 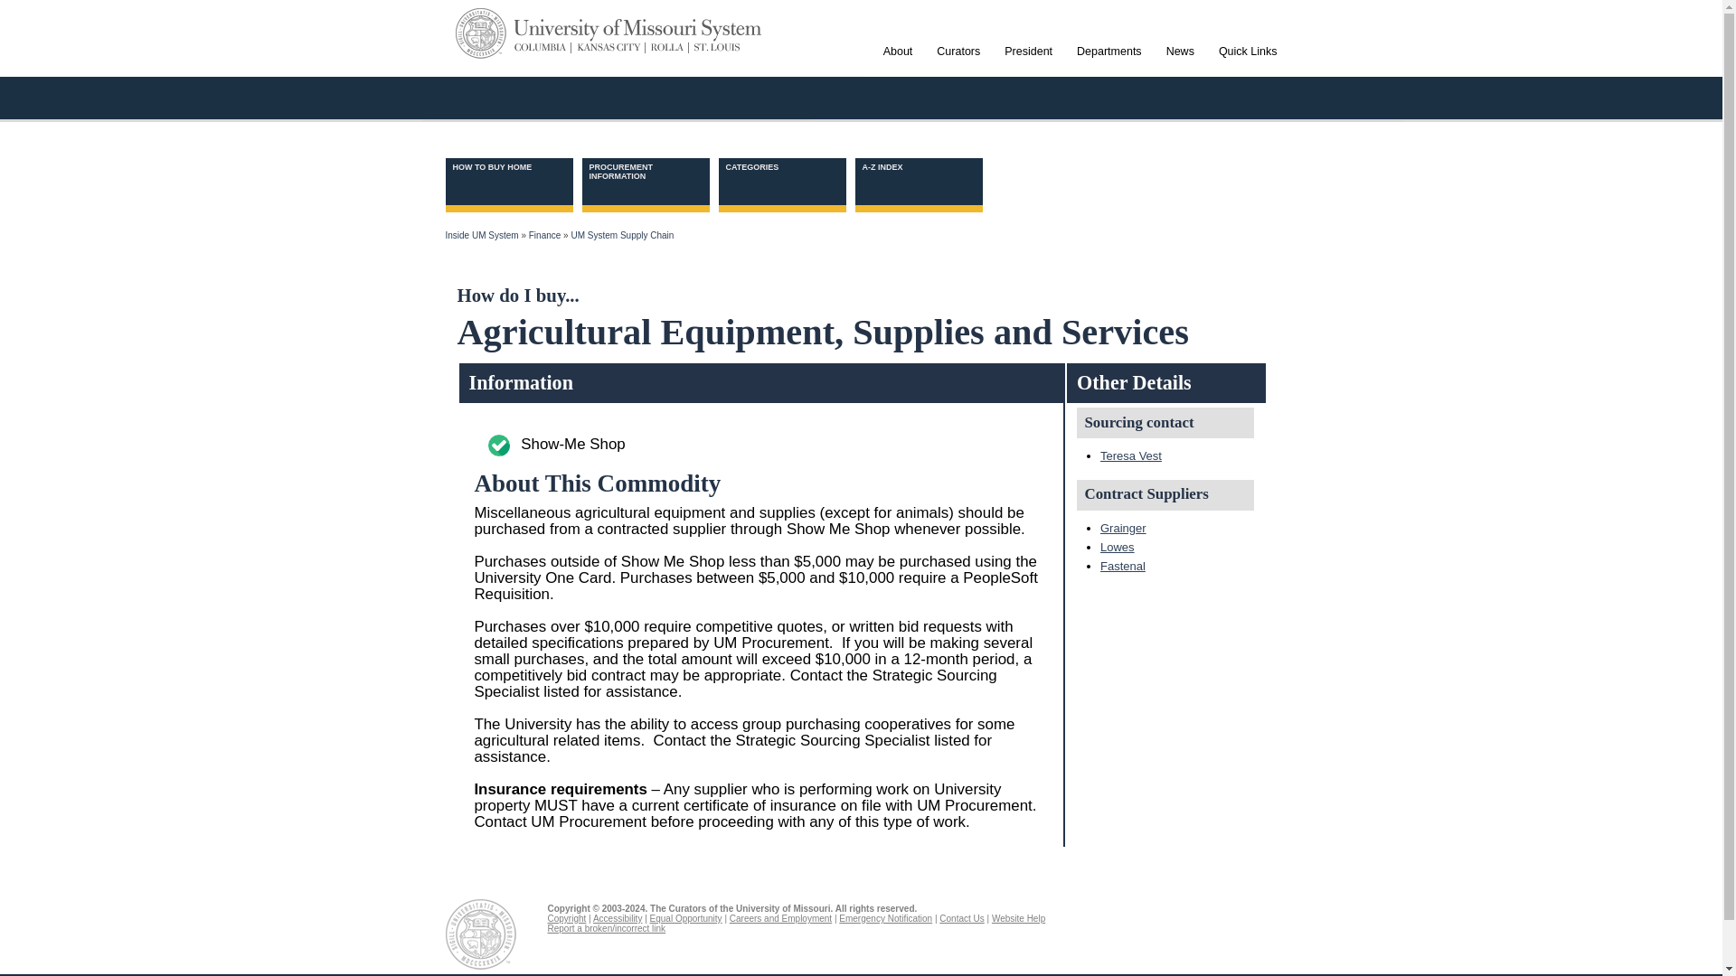 I want to click on University of Missouri System, so click(x=637, y=30).